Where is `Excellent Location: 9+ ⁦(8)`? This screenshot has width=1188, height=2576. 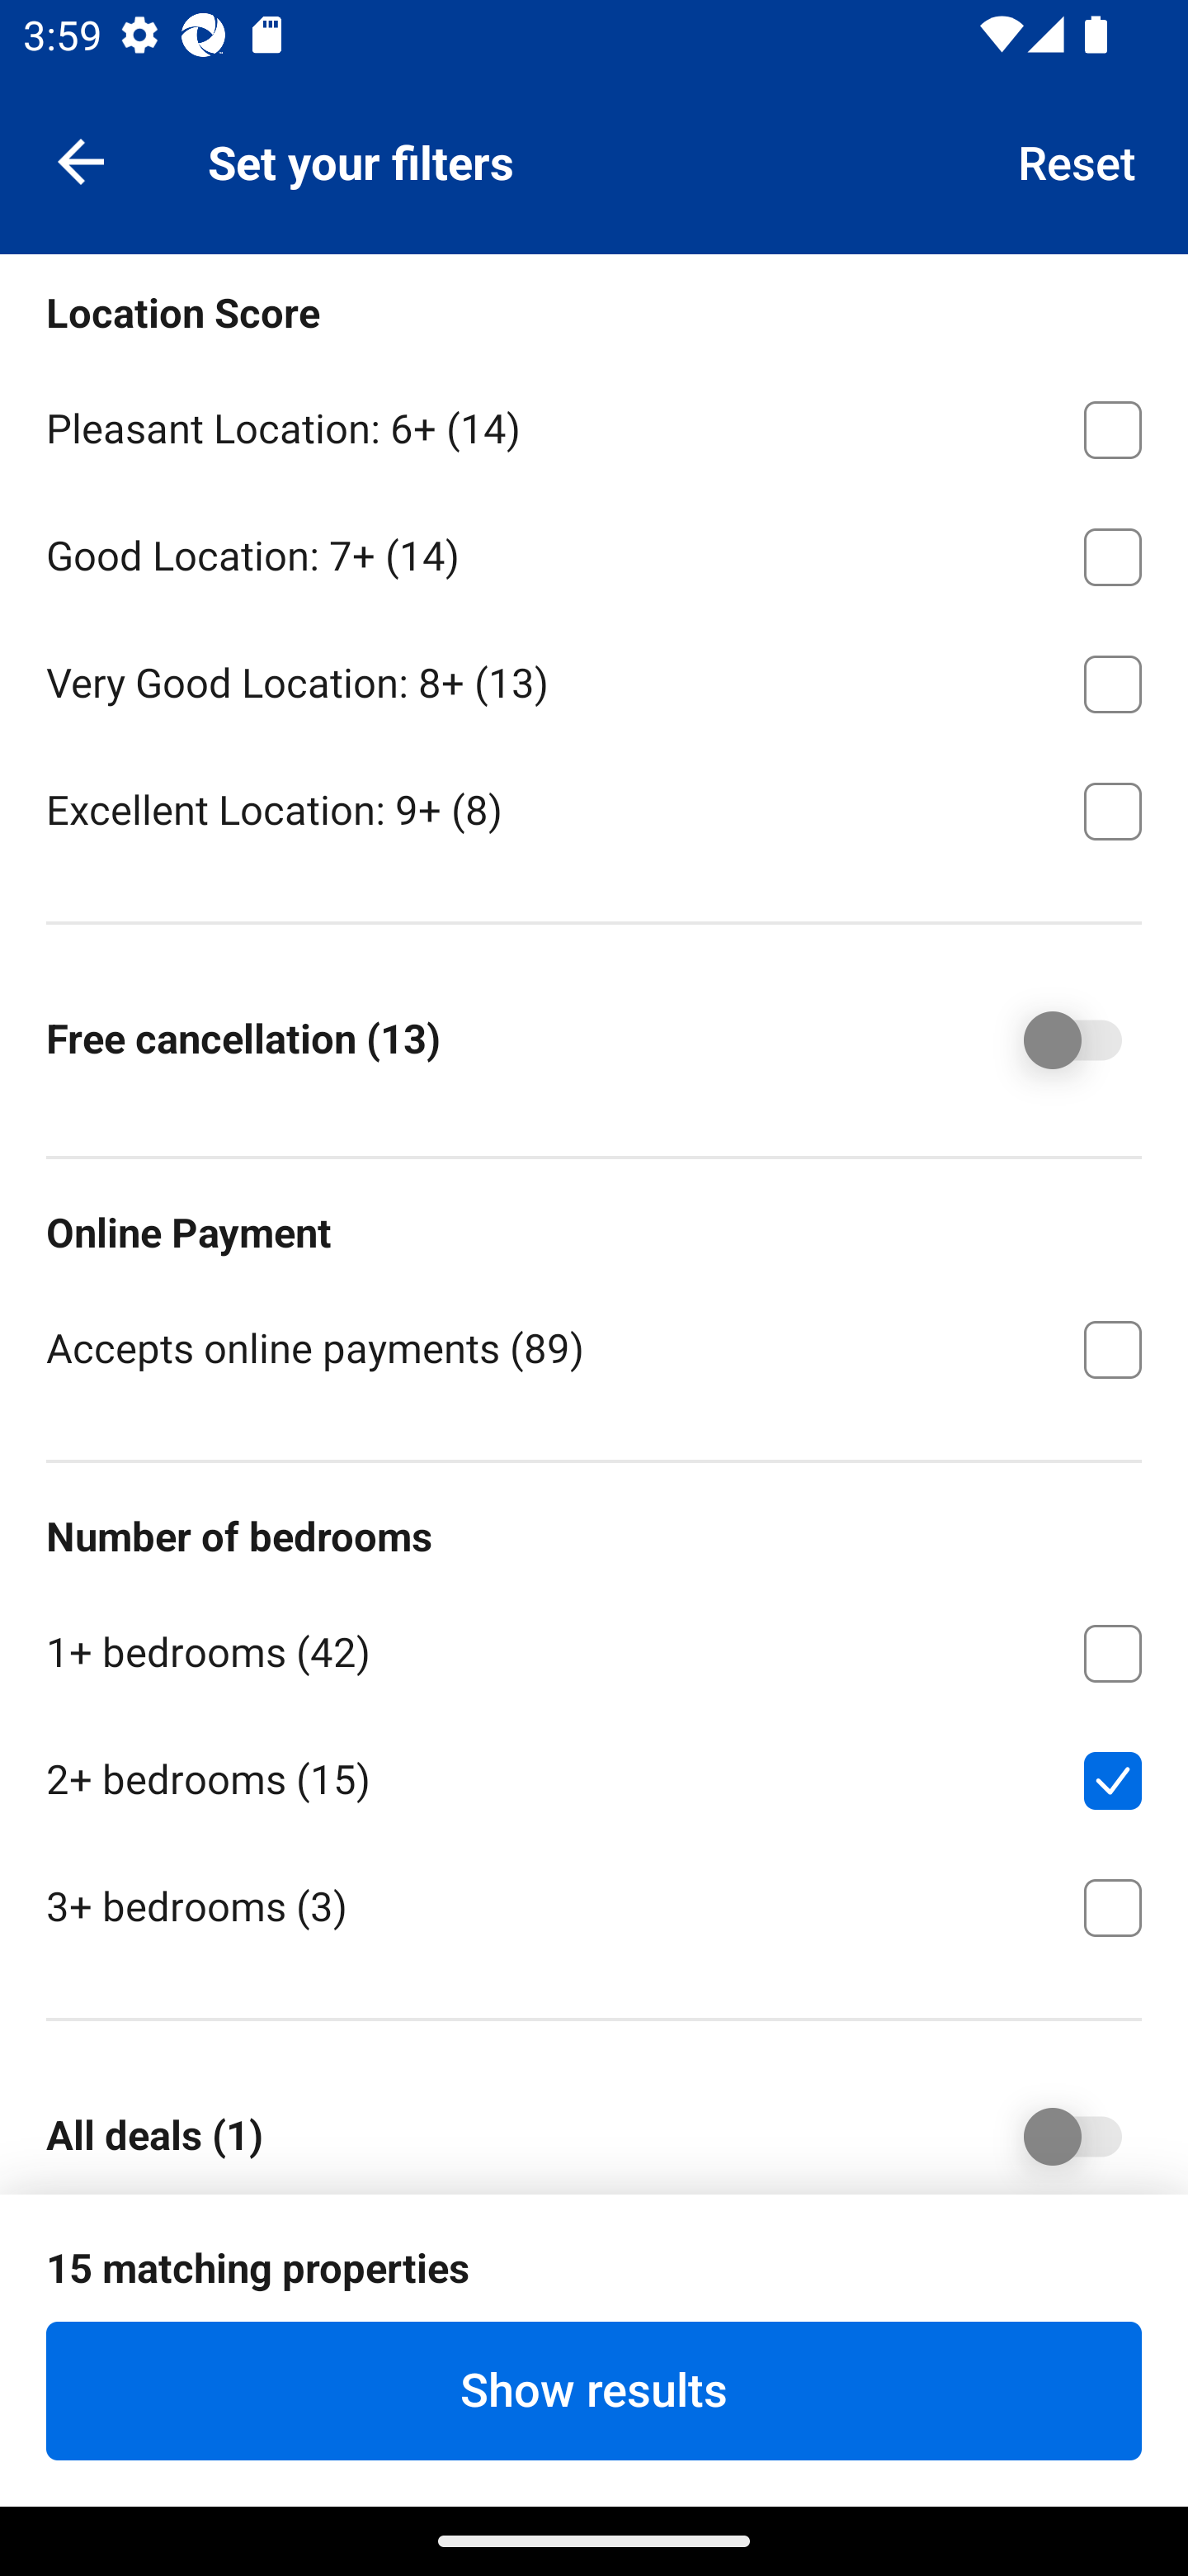 Excellent Location: 9+ ⁦(8) is located at coordinates (594, 808).